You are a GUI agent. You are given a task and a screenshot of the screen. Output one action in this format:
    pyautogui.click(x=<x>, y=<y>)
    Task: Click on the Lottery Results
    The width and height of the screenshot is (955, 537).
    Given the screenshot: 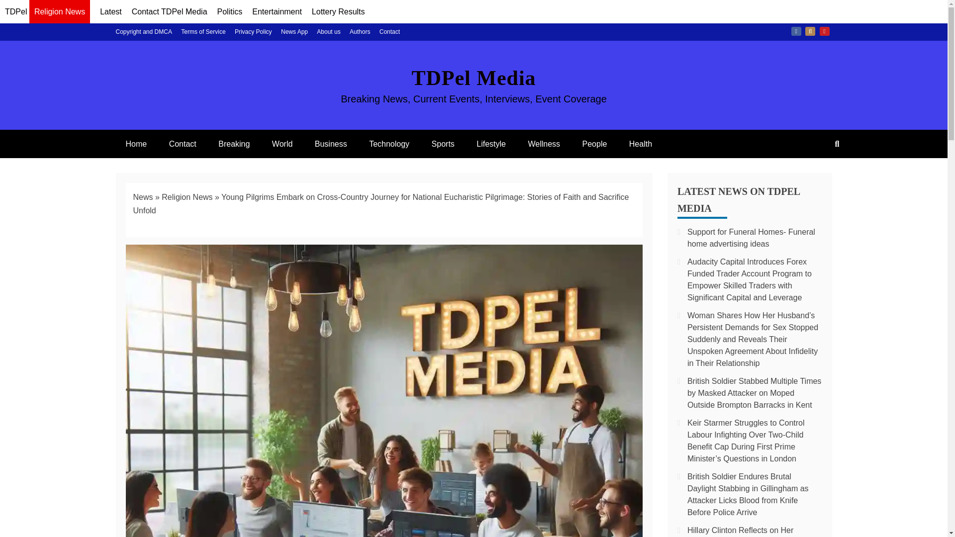 What is the action you would take?
    pyautogui.click(x=338, y=12)
    